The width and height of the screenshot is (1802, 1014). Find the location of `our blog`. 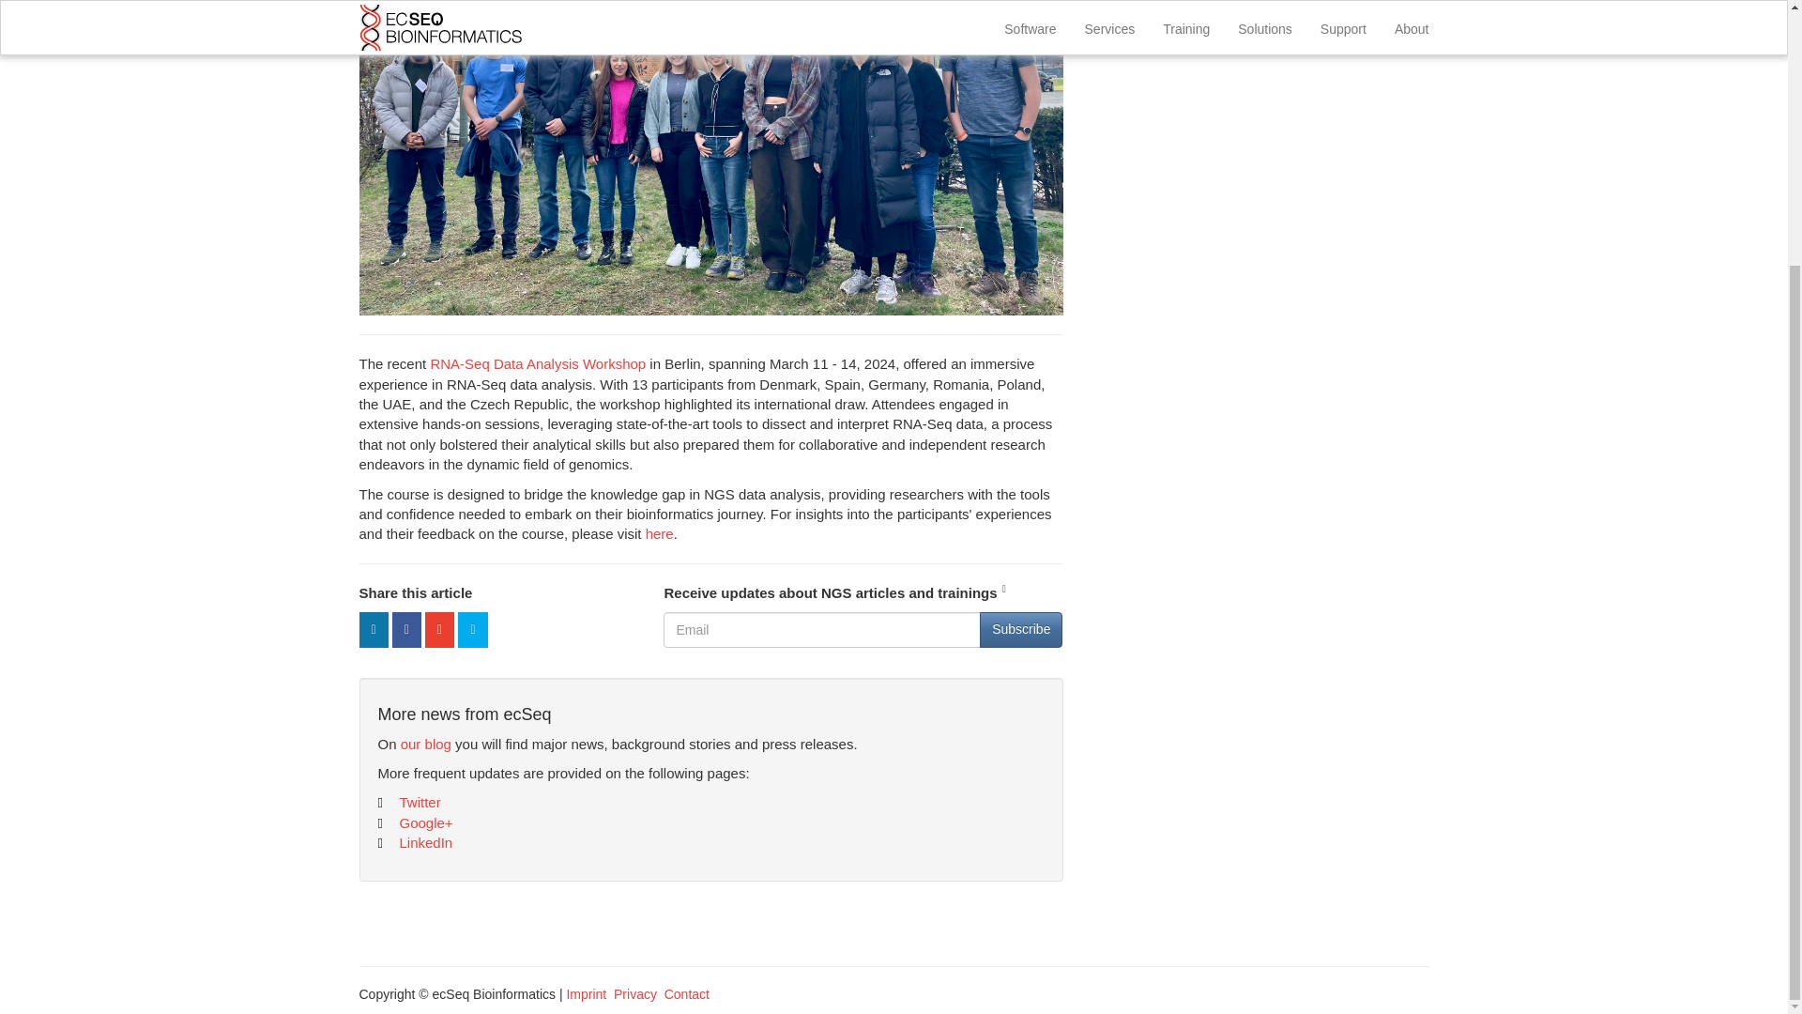

our blog is located at coordinates (426, 744).